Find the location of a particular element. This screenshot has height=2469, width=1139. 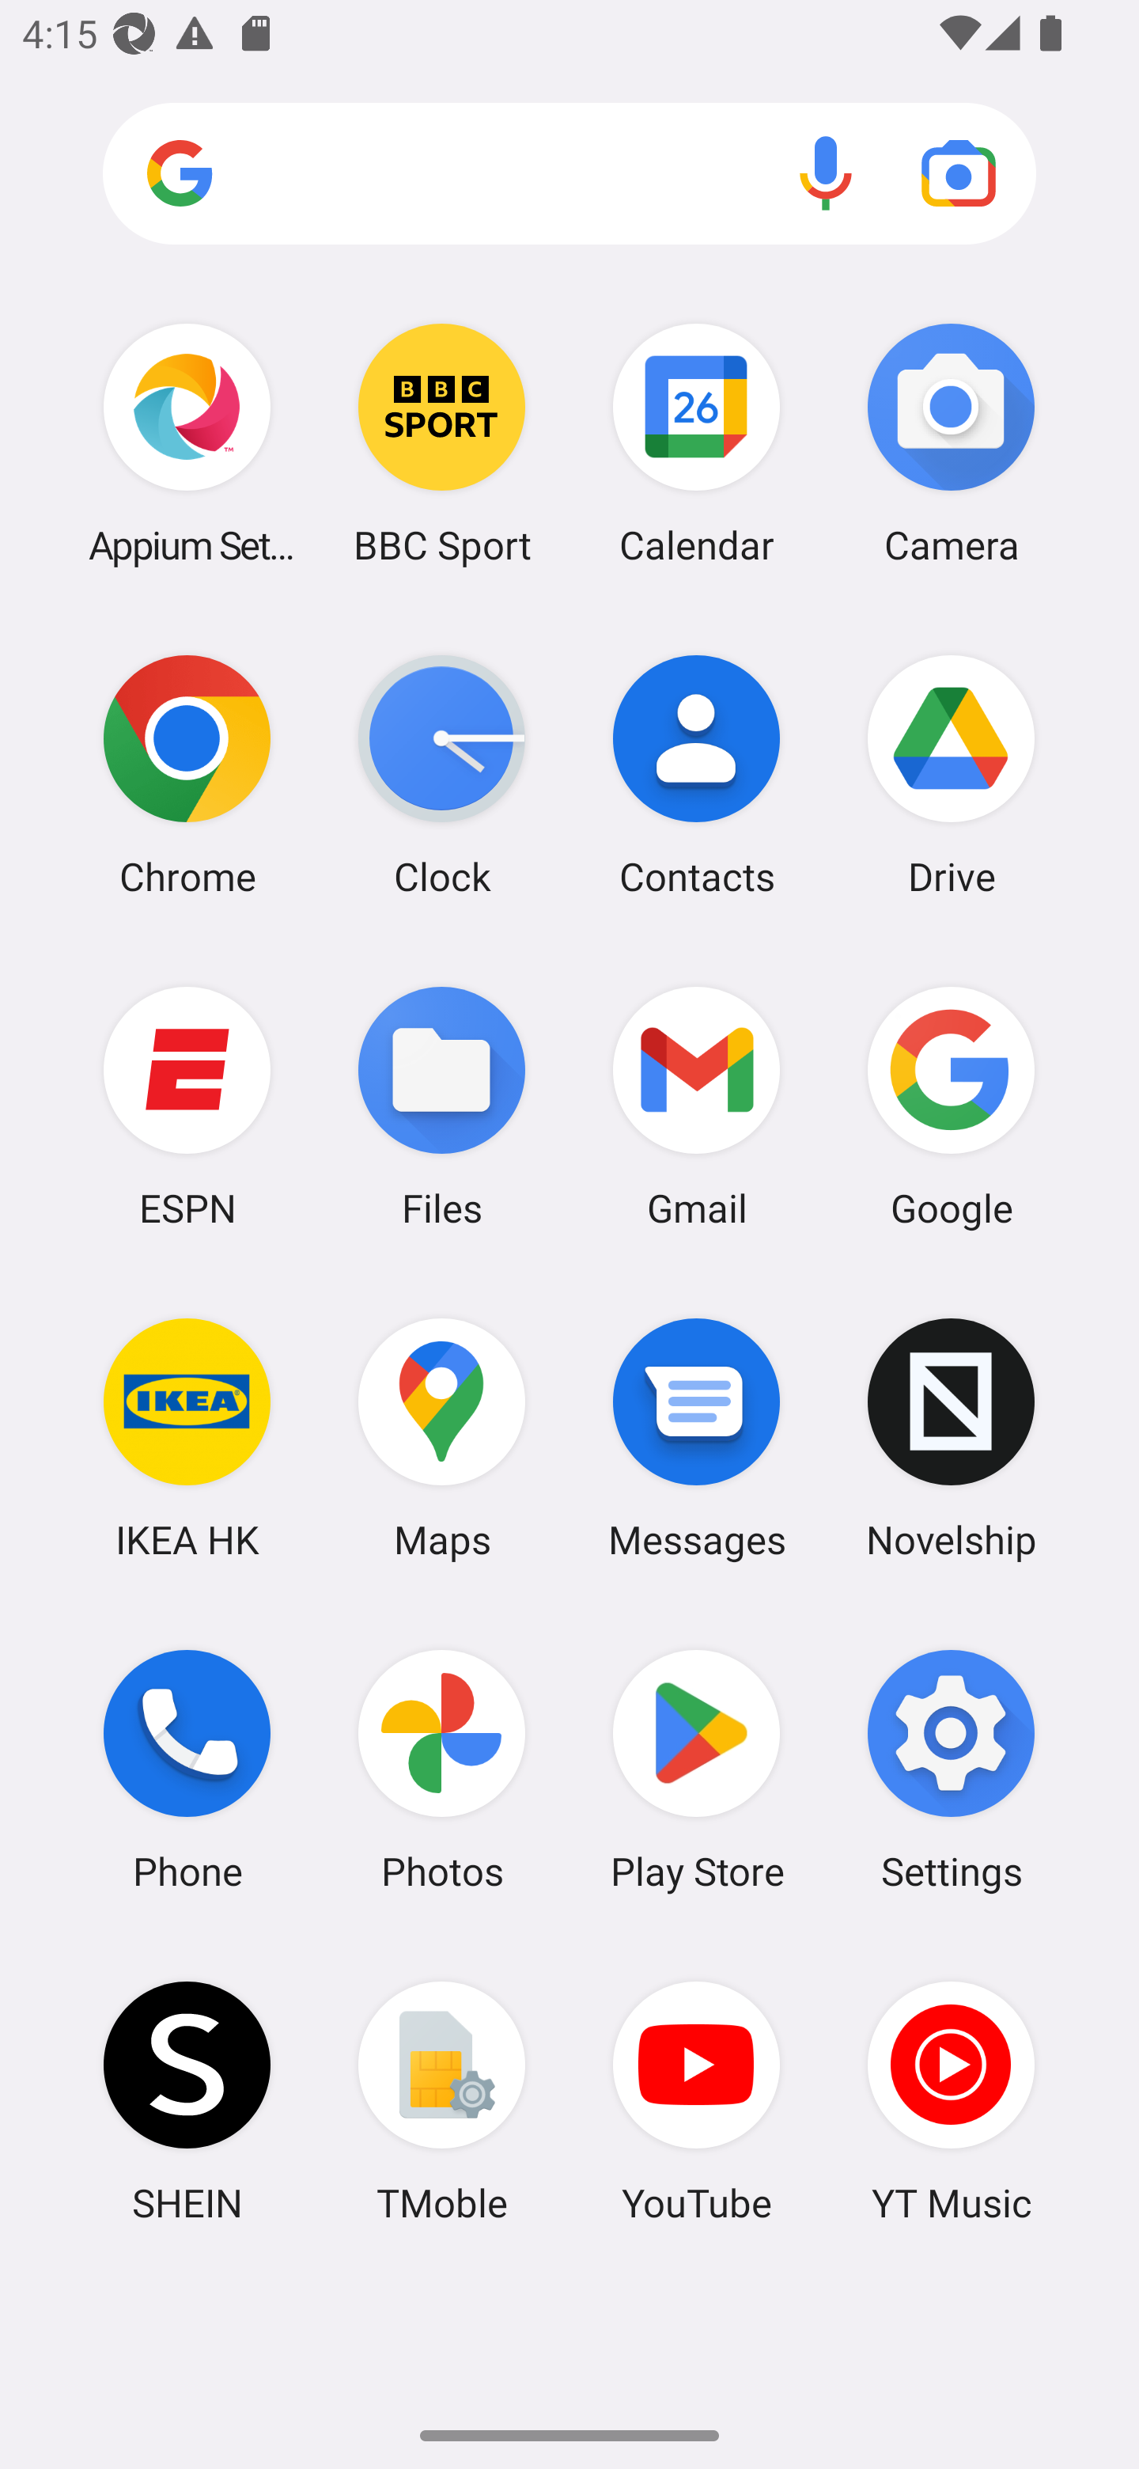

Play Store is located at coordinates (697, 1770).